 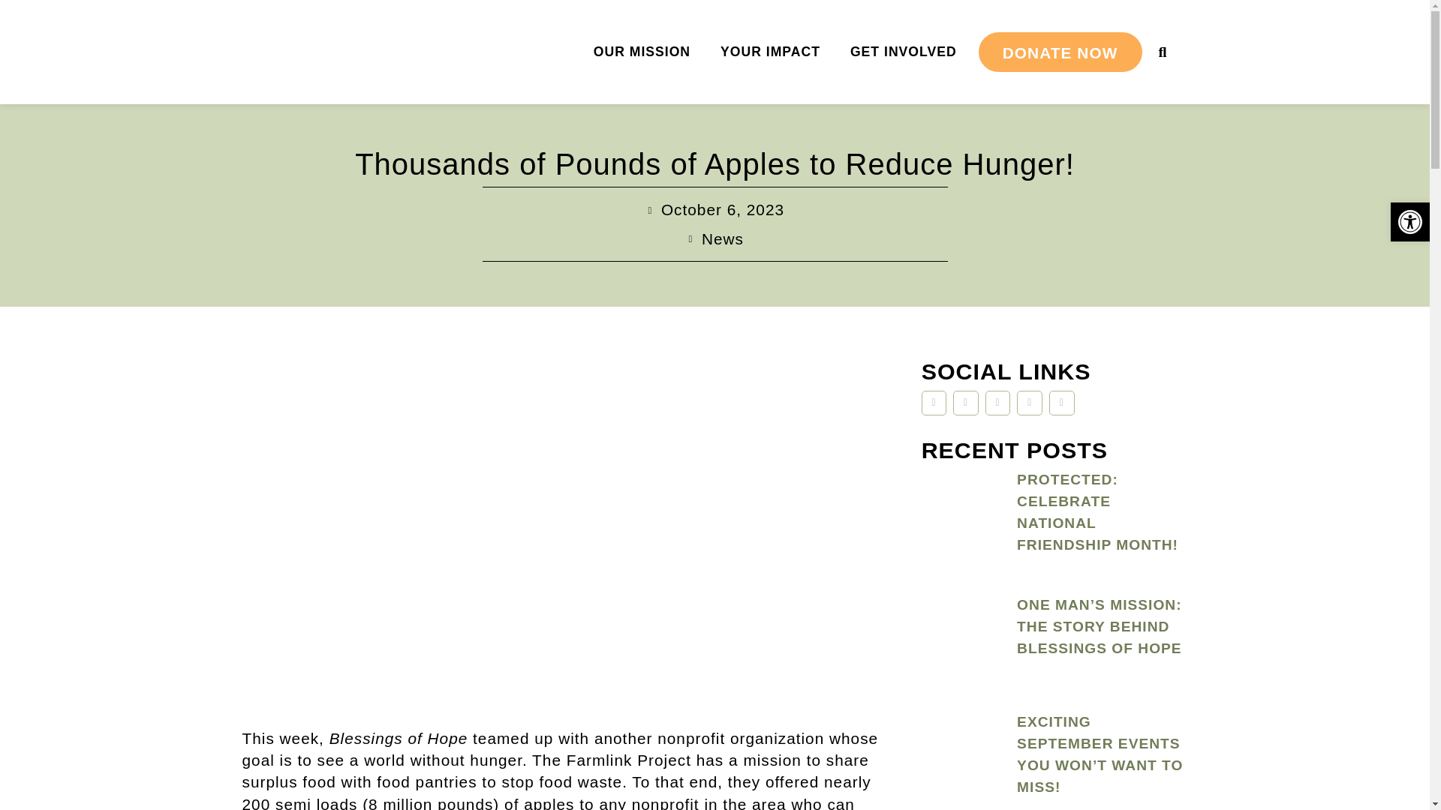 What do you see at coordinates (904, 52) in the screenshot?
I see `GET INVOLVED` at bounding box center [904, 52].